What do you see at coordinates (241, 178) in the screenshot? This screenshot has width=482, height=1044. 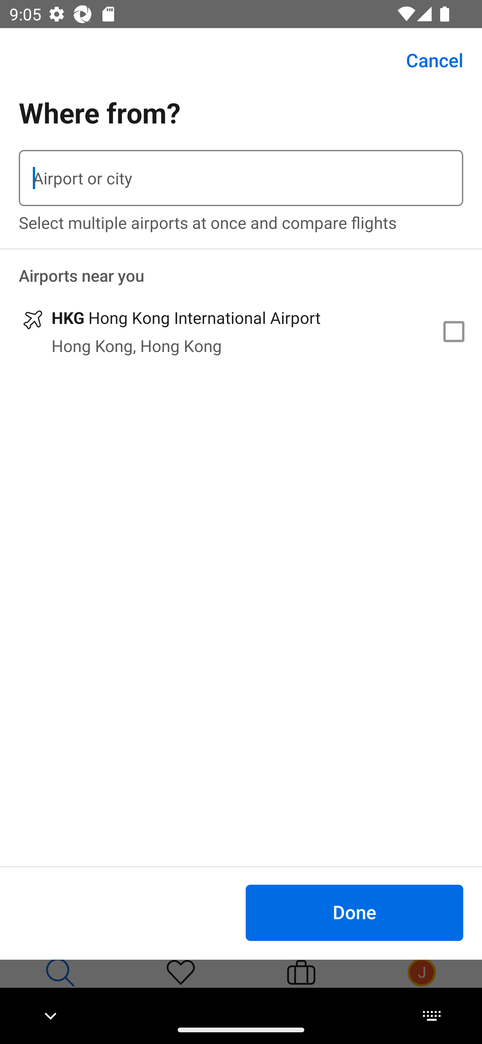 I see `Airport or city` at bounding box center [241, 178].